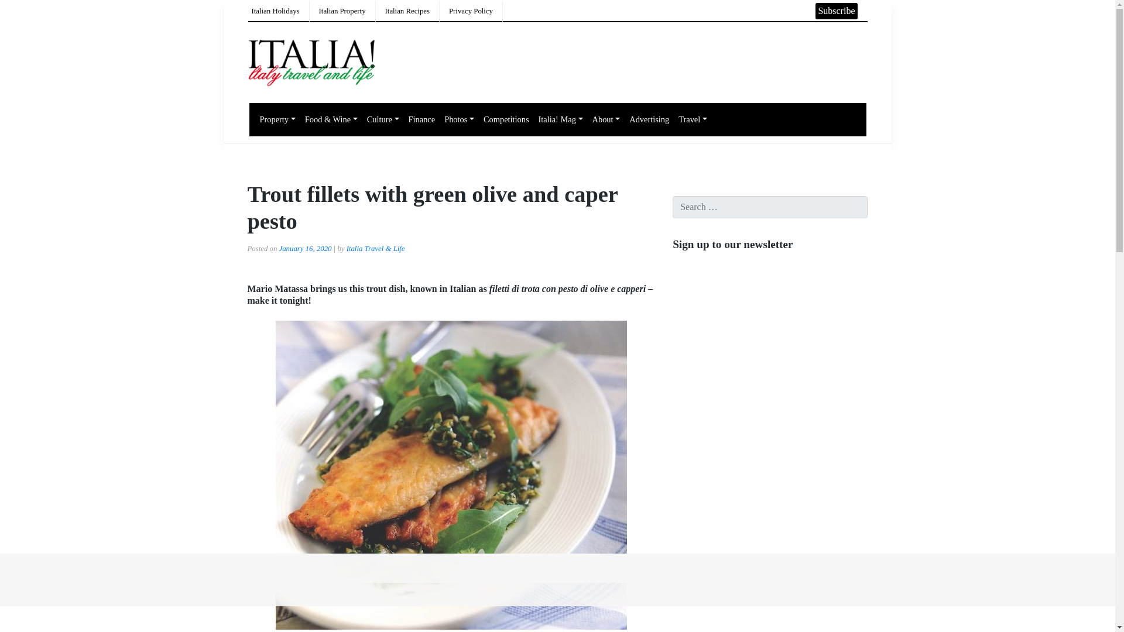 The width and height of the screenshot is (1124, 632). Describe the element at coordinates (383, 119) in the screenshot. I see `Culture` at that location.